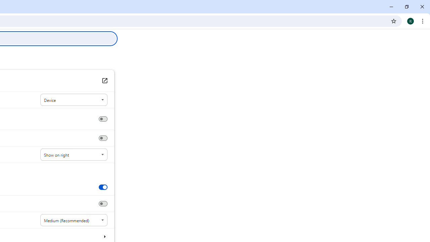  What do you see at coordinates (103, 138) in the screenshot?
I see `Show bookmarks bar` at bounding box center [103, 138].